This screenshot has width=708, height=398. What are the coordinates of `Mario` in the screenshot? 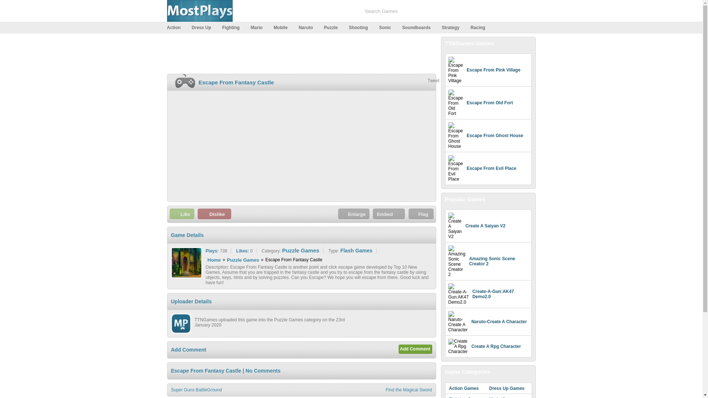 It's located at (259, 27).